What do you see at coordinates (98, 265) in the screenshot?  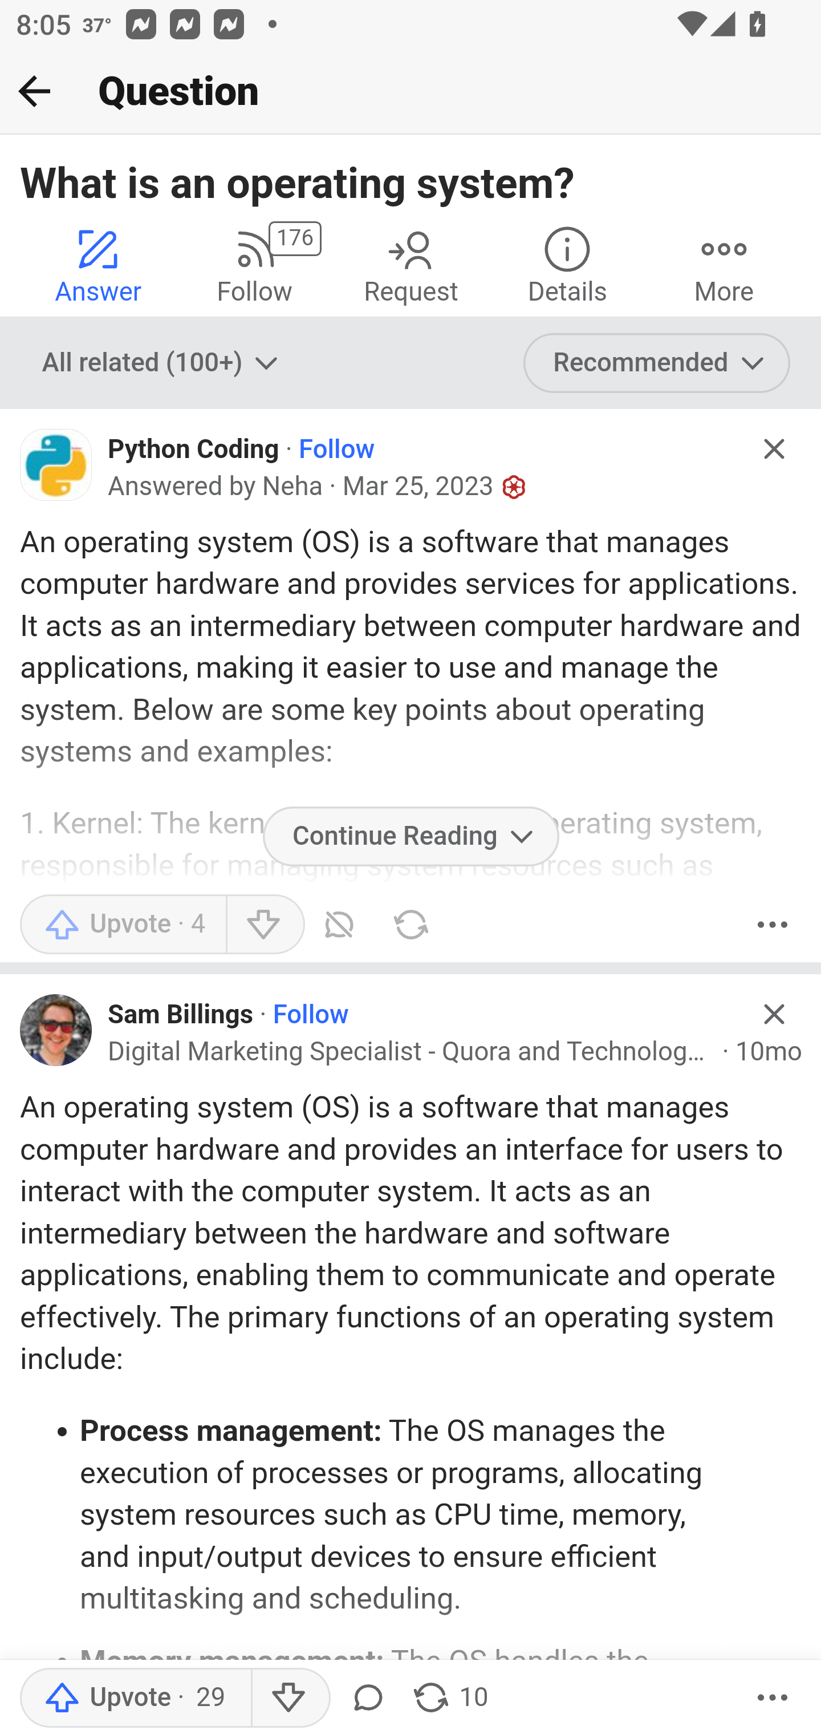 I see `Answer` at bounding box center [98, 265].